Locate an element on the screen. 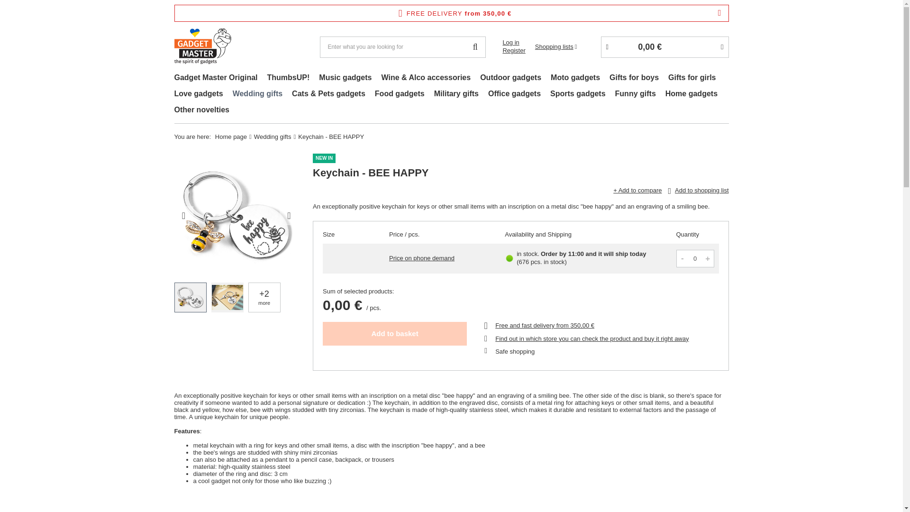  Home page is located at coordinates (230, 137).